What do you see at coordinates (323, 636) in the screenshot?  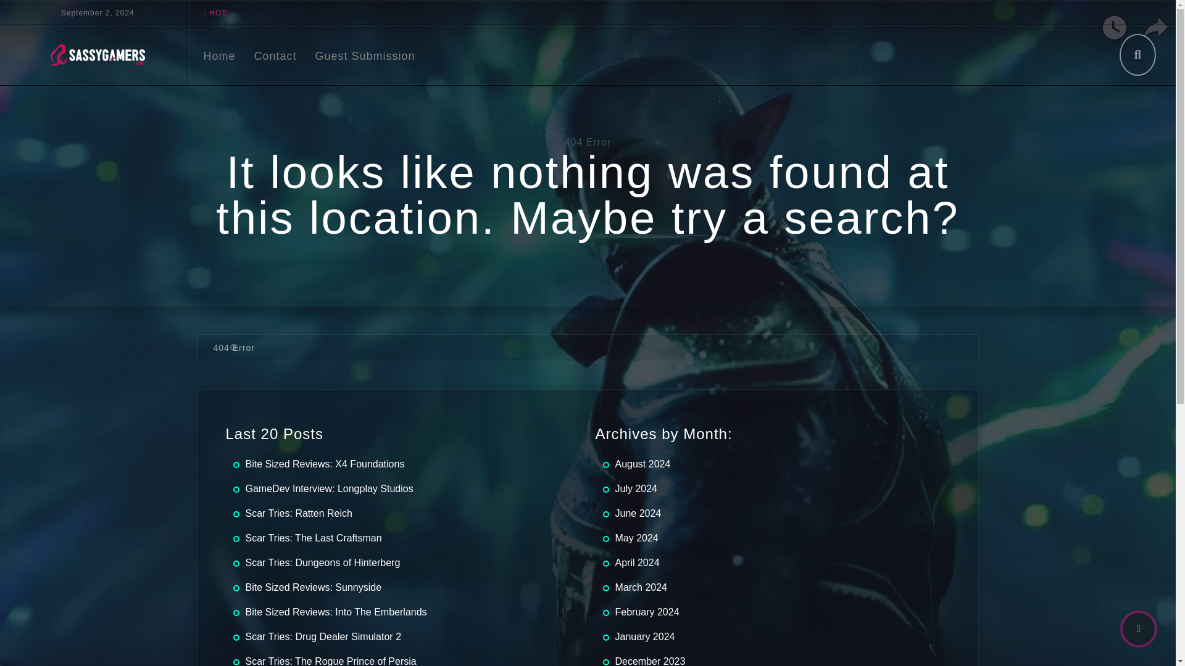 I see `Scar Tries: Drug Dealer Simulator 2` at bounding box center [323, 636].